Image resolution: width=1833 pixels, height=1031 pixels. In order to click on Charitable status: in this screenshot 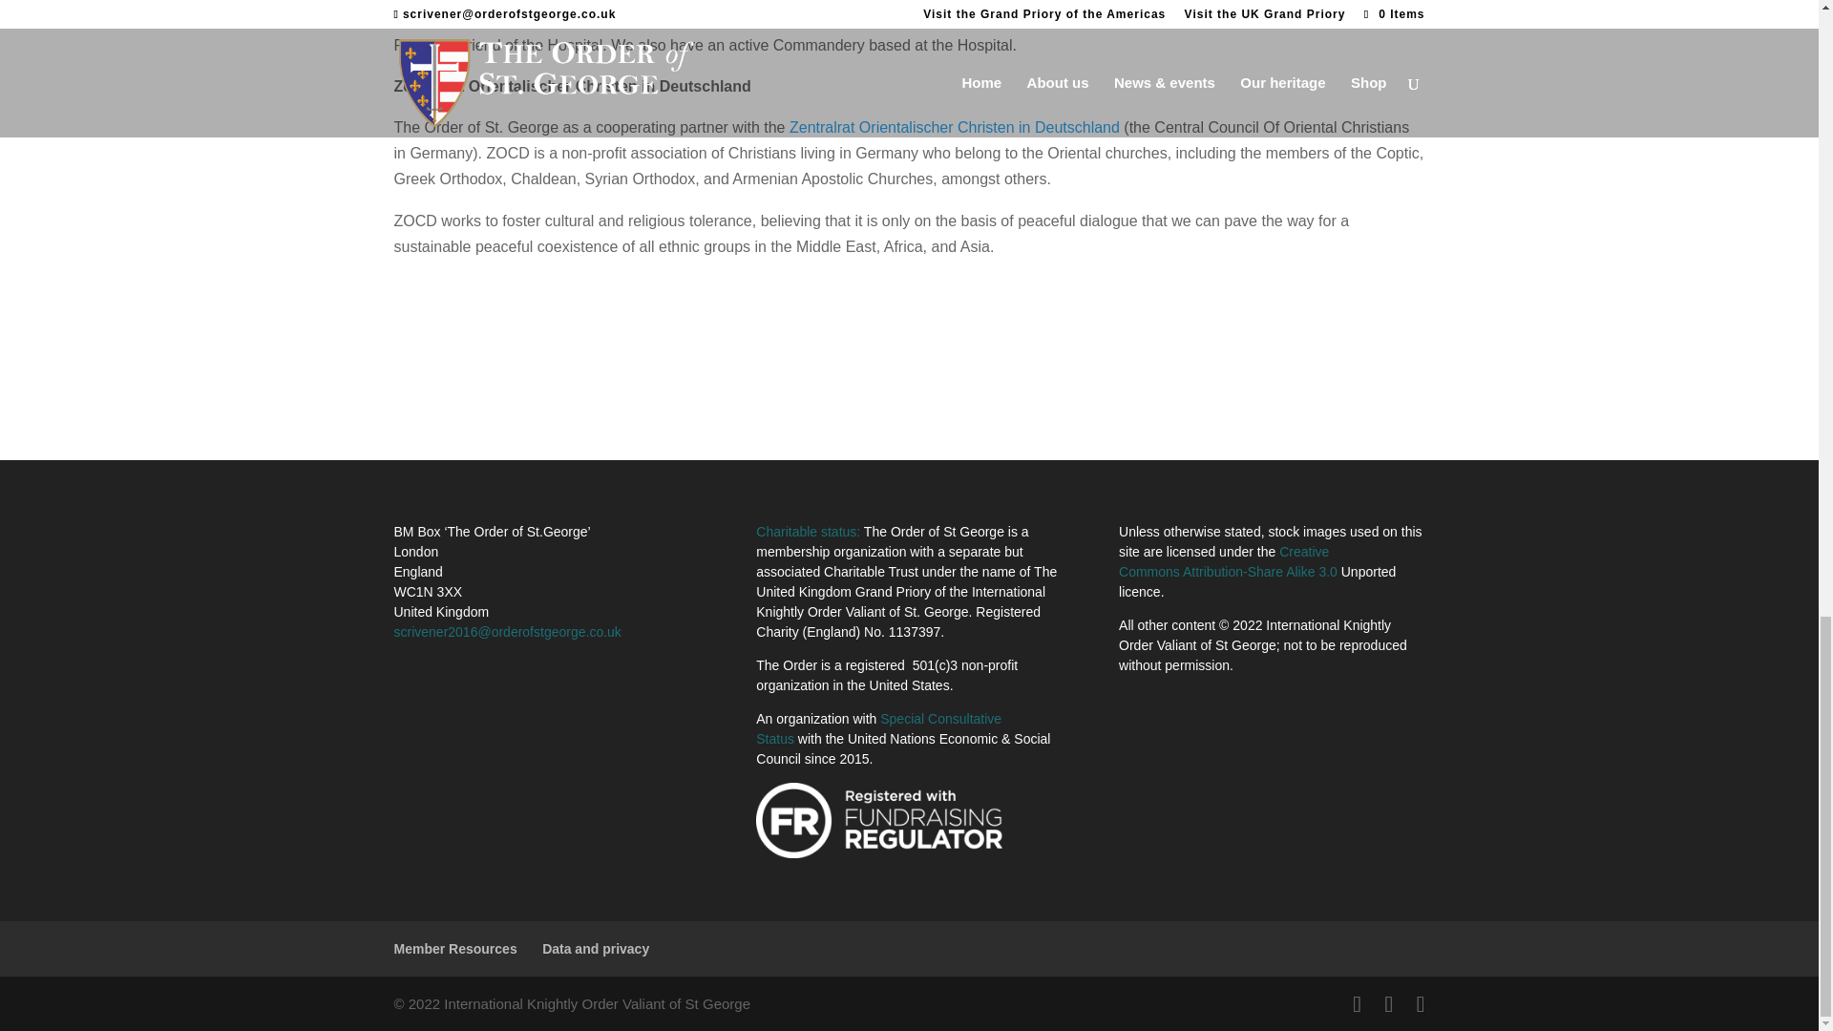, I will do `click(808, 531)`.